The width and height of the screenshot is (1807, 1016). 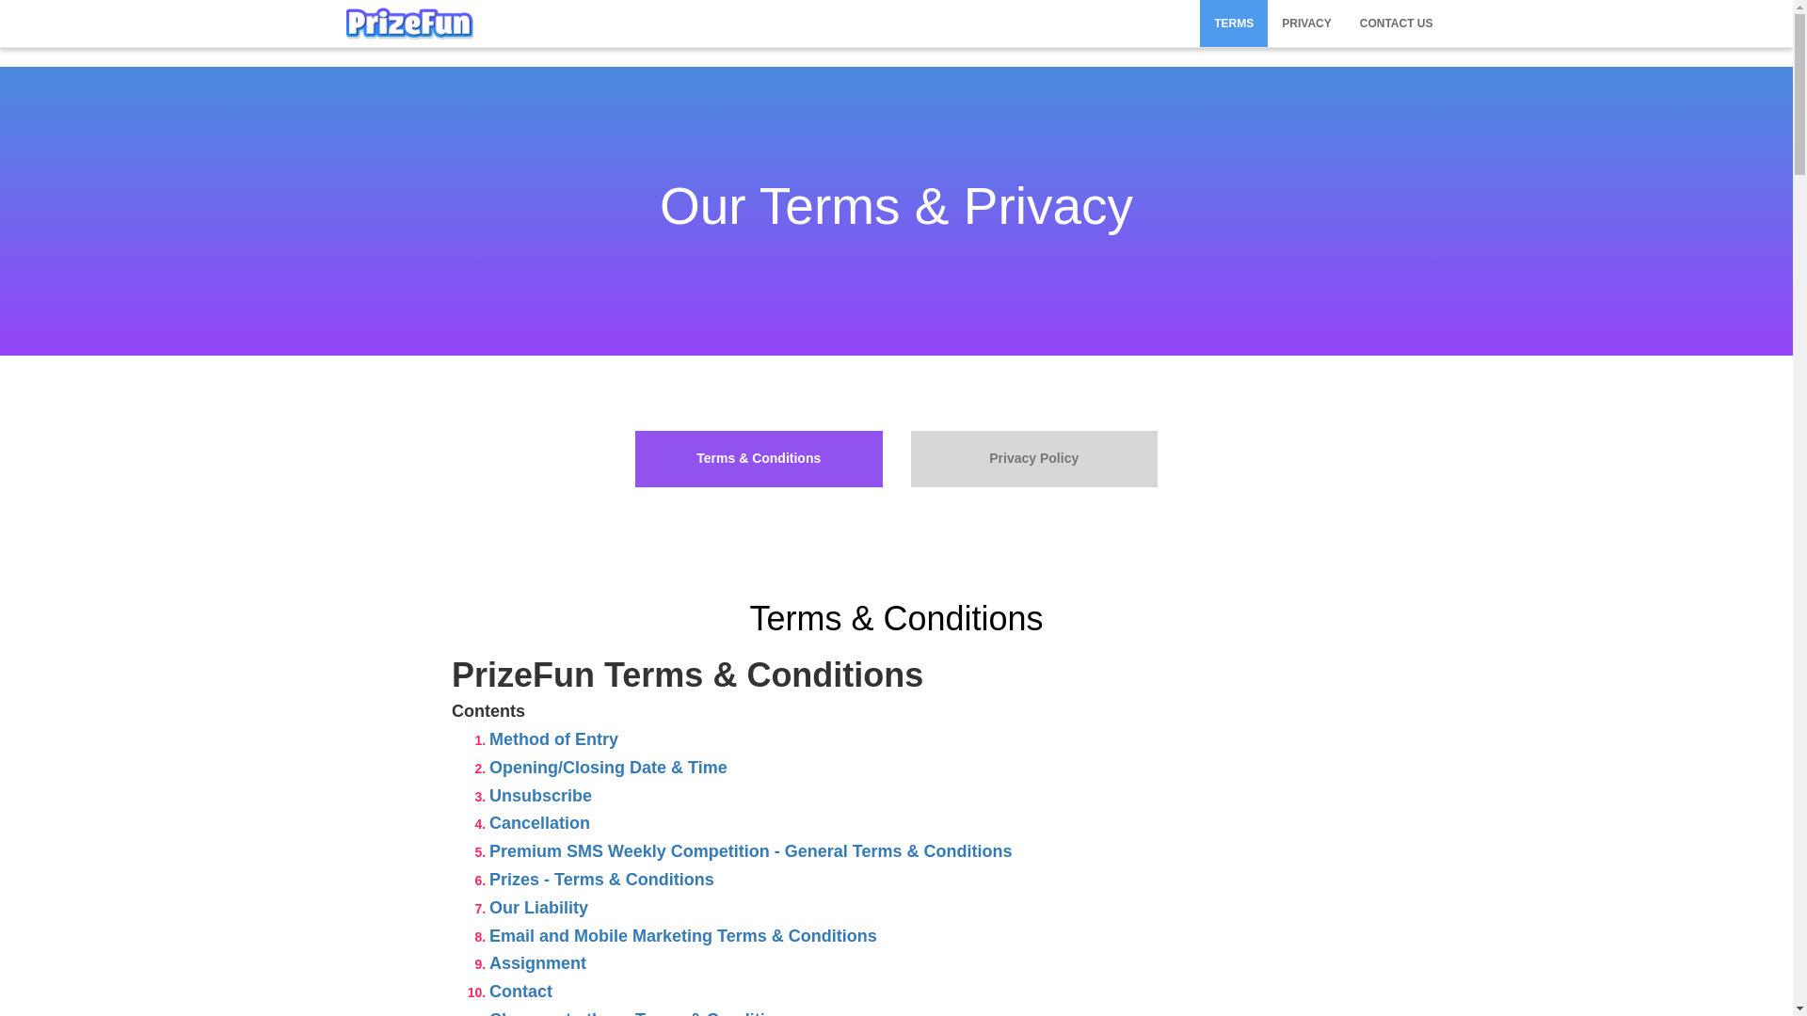 What do you see at coordinates (540, 822) in the screenshot?
I see `Cancellation` at bounding box center [540, 822].